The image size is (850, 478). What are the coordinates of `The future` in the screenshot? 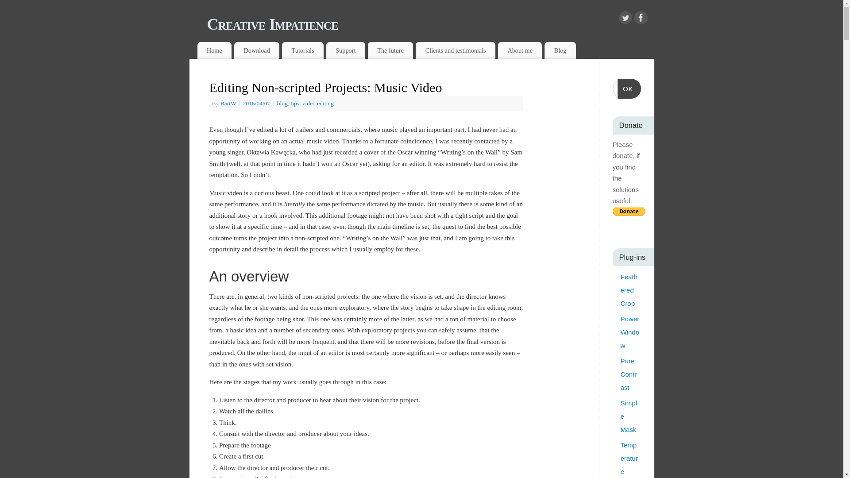 It's located at (390, 50).